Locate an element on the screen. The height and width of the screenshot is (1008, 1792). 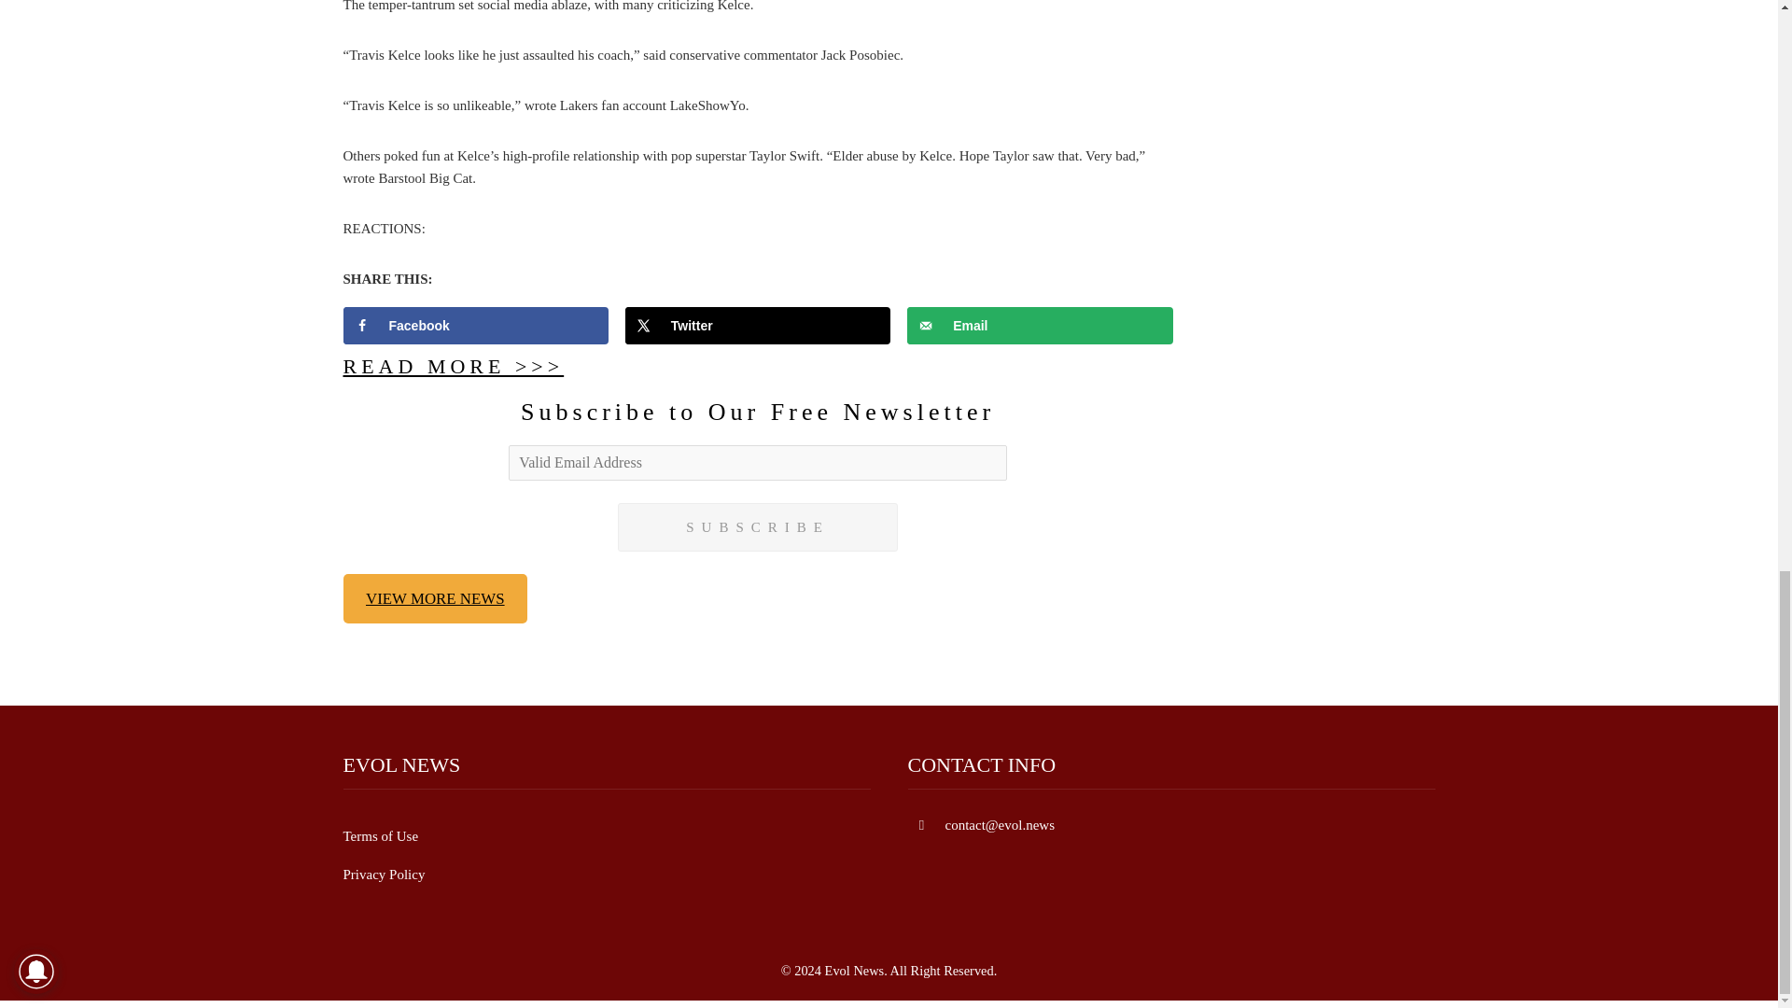
Send over email is located at coordinates (1040, 326).